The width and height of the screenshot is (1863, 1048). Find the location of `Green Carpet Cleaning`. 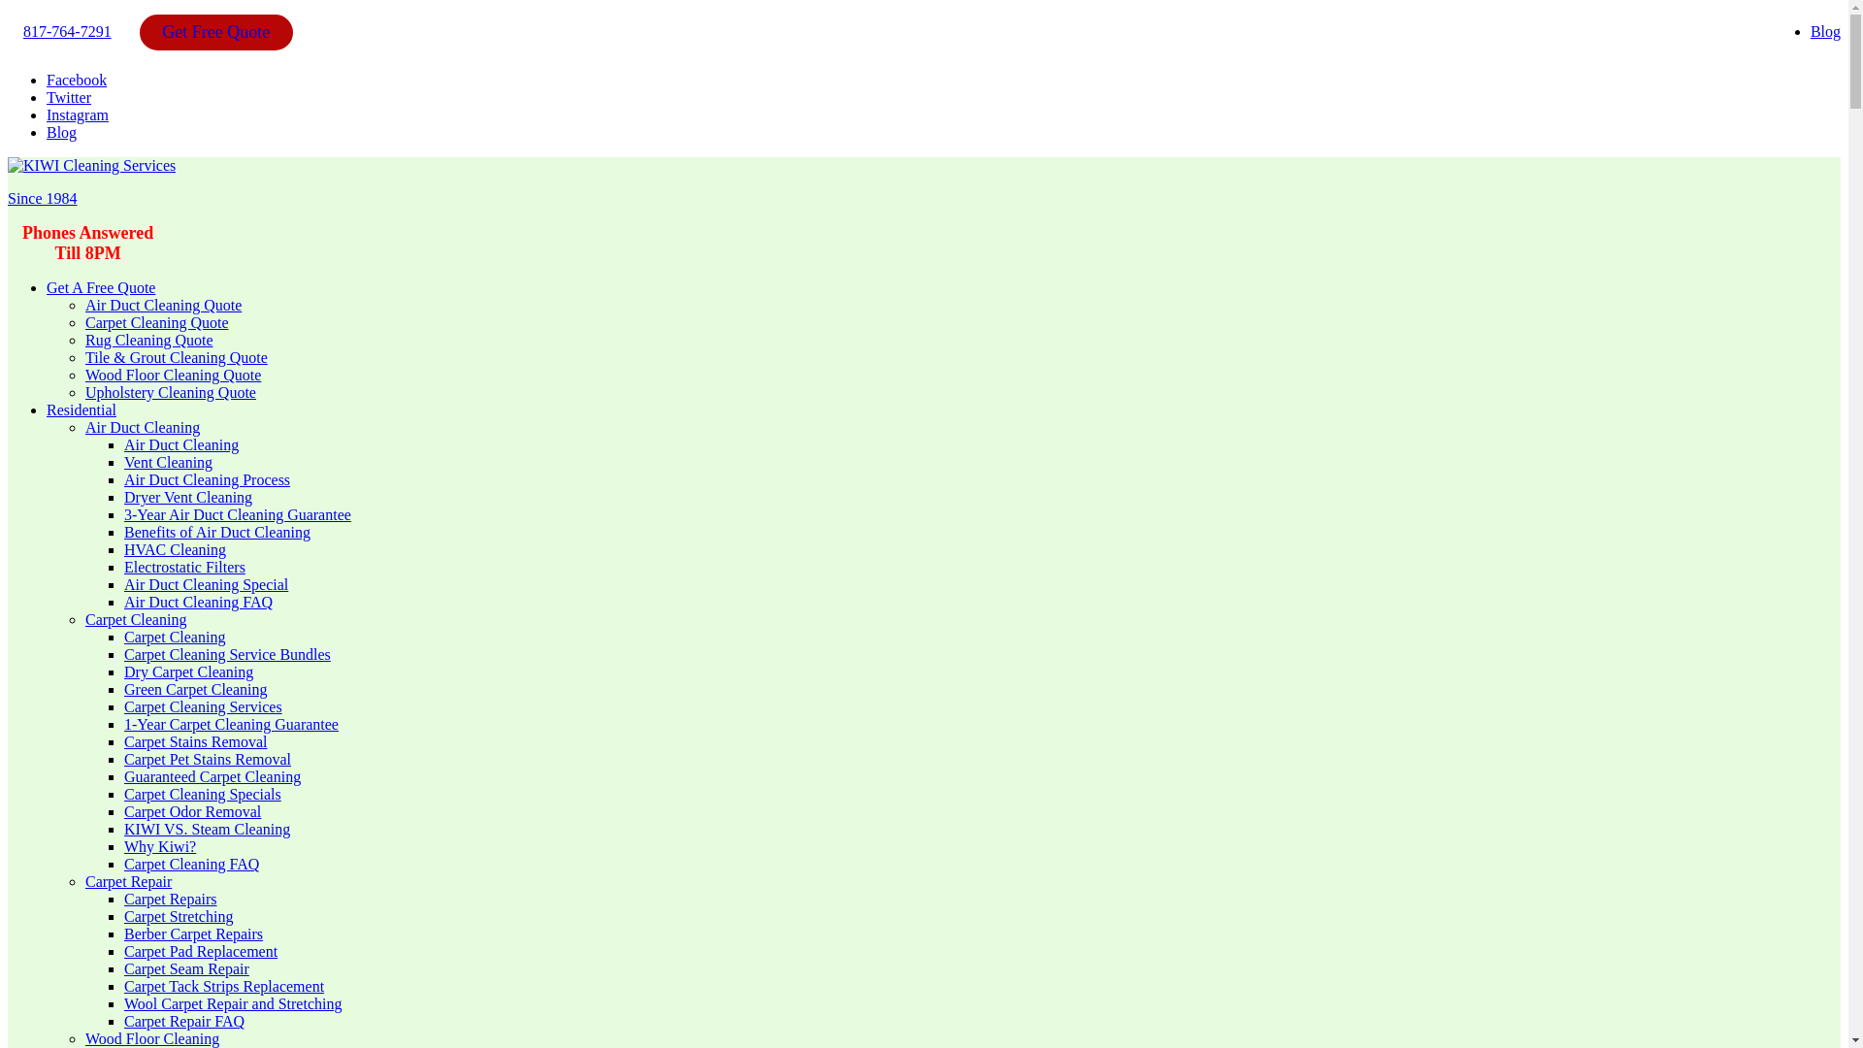

Green Carpet Cleaning is located at coordinates (196, 689).